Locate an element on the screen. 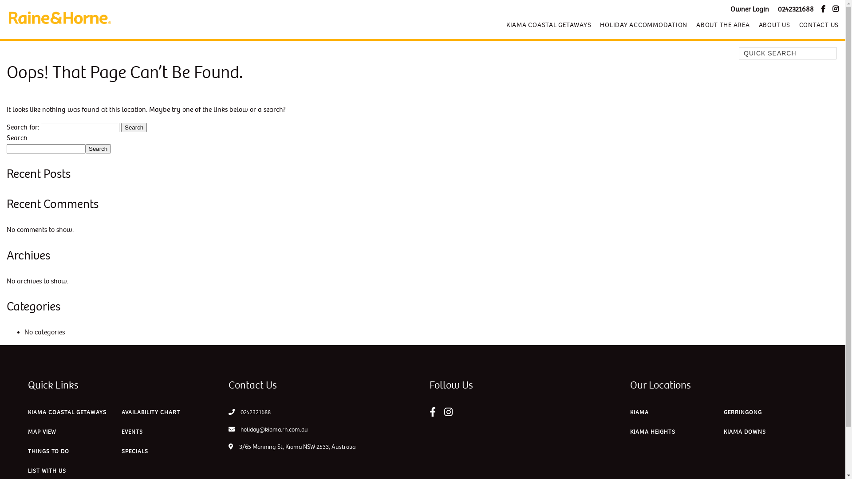 The height and width of the screenshot is (479, 852). Search is located at coordinates (134, 128).